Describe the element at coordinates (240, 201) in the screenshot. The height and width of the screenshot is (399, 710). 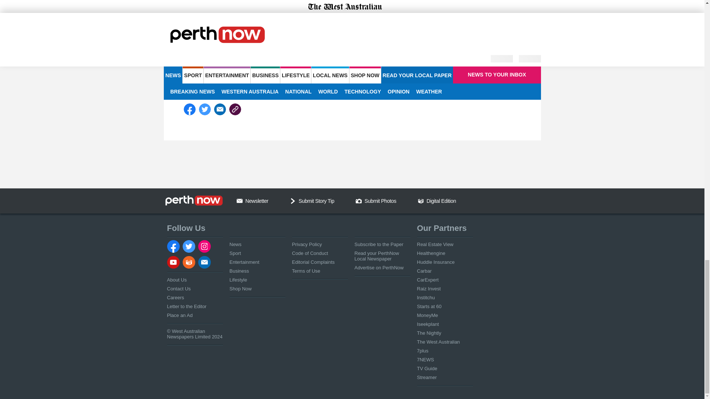
I see `Email Us` at that location.